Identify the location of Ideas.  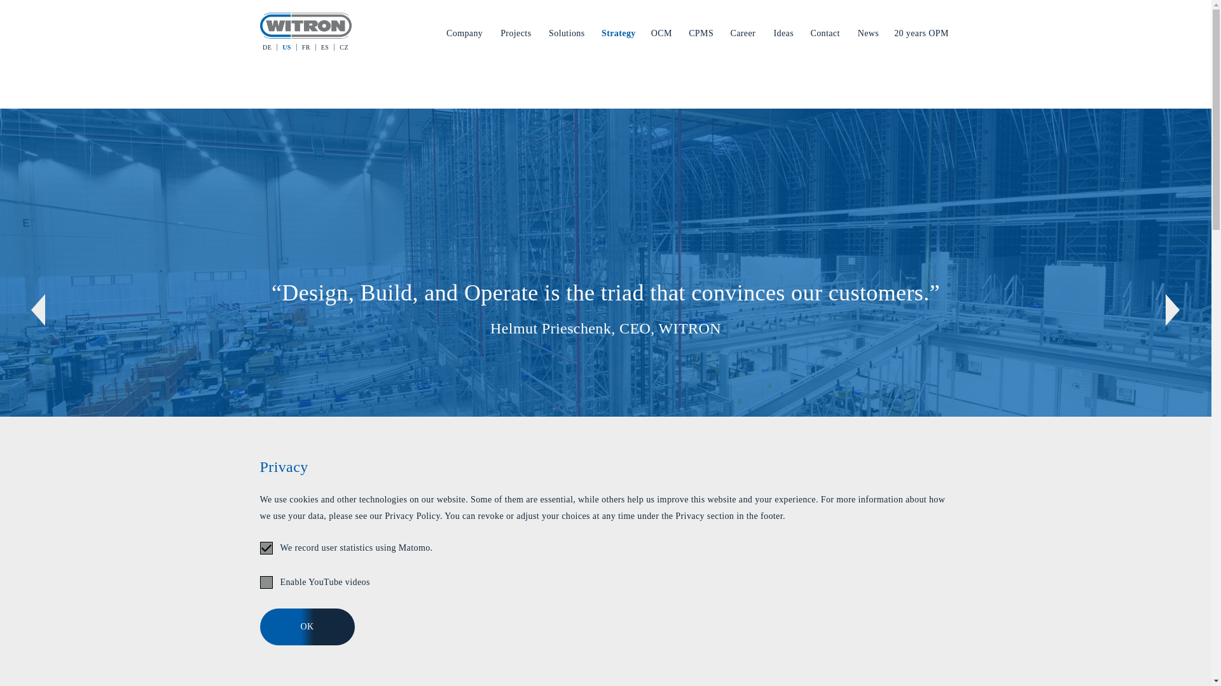
(785, 35).